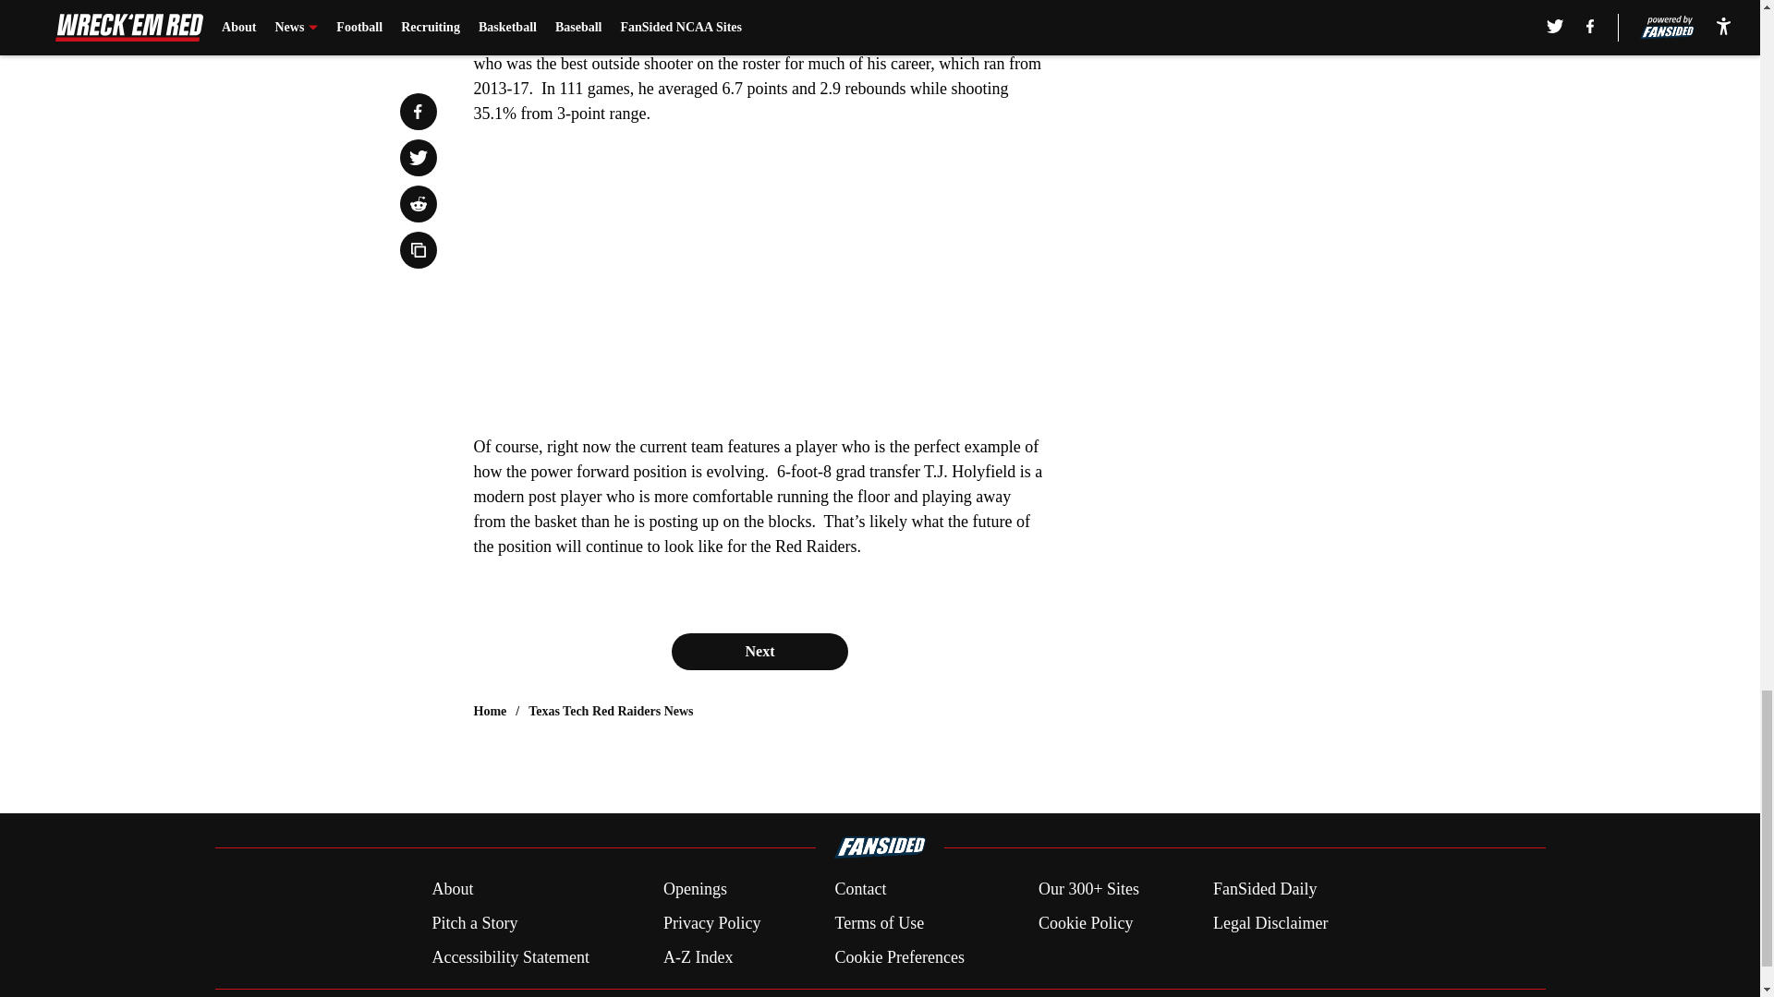  I want to click on Next, so click(759, 651).